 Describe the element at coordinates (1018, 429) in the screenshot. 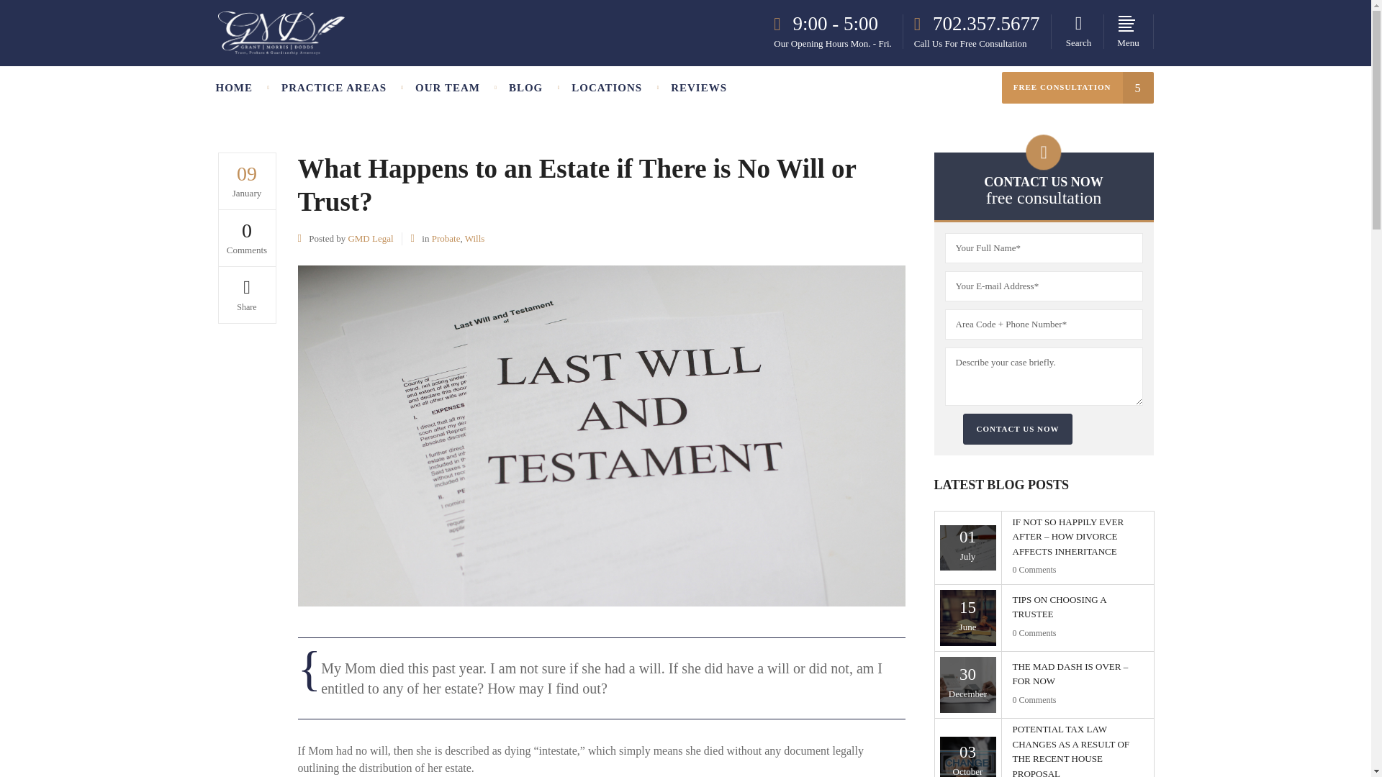

I see `Contact us now` at that location.